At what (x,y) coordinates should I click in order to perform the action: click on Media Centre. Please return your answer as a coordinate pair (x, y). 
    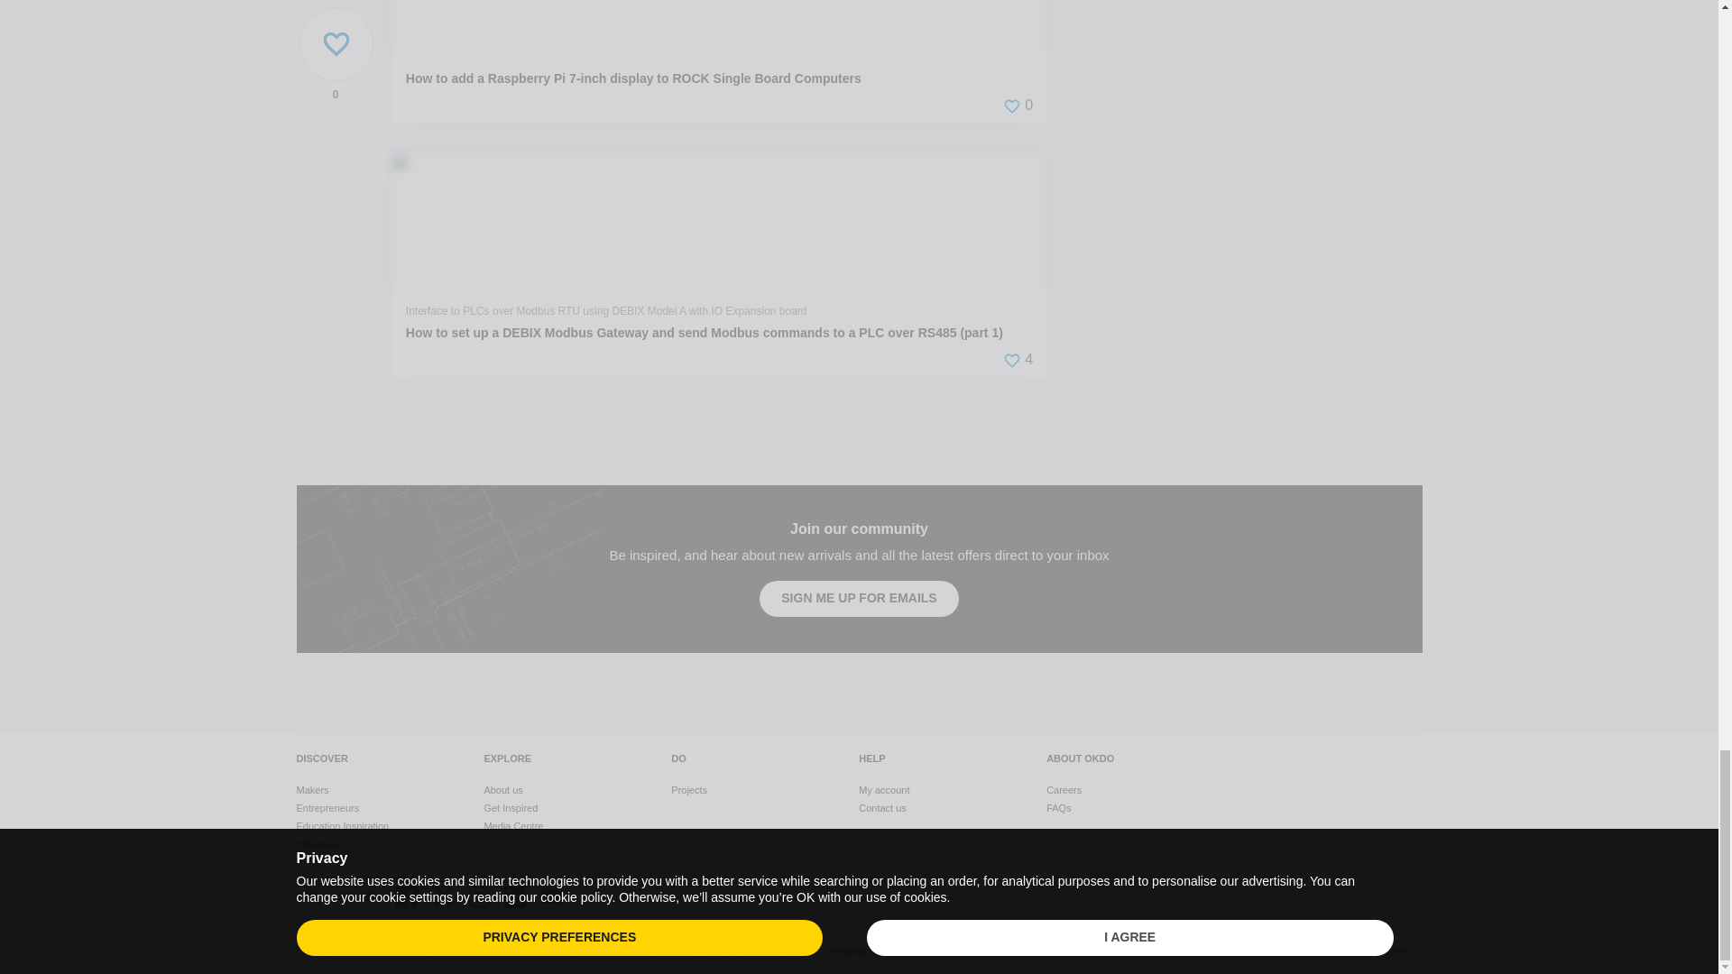
    Looking at the image, I should click on (512, 826).